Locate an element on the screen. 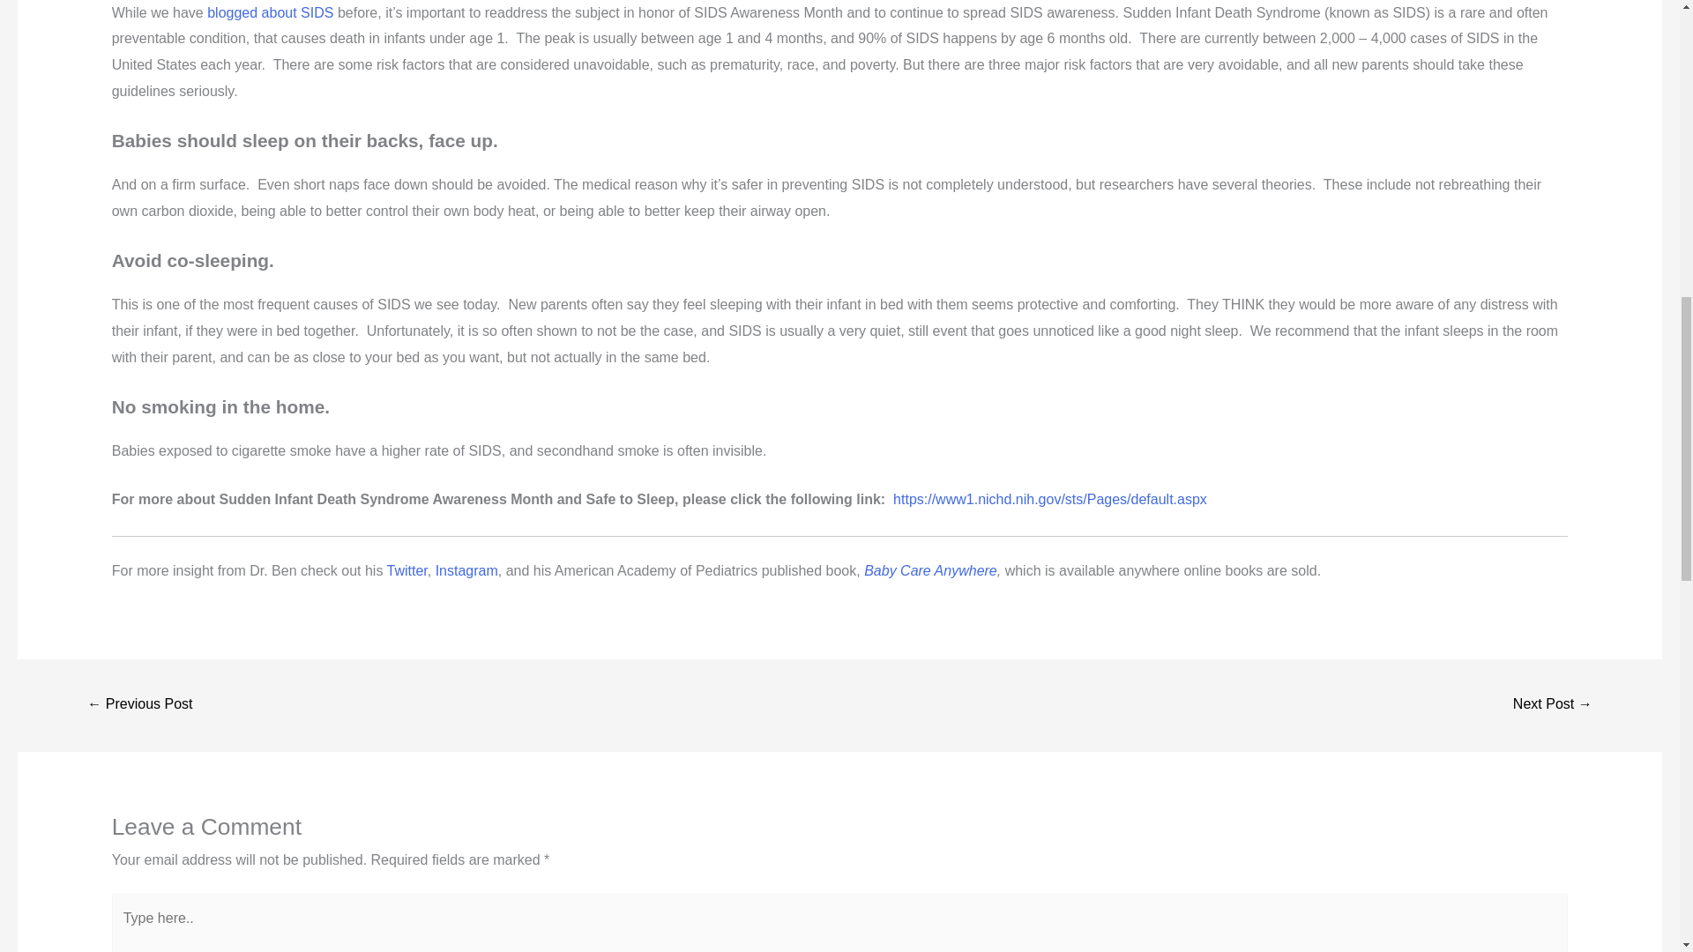 The width and height of the screenshot is (1693, 952). The Importance of Routines for Children is located at coordinates (1552, 705).